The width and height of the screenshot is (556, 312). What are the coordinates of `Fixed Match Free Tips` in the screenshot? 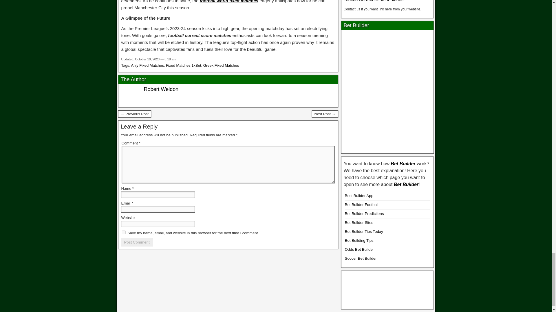 It's located at (134, 114).